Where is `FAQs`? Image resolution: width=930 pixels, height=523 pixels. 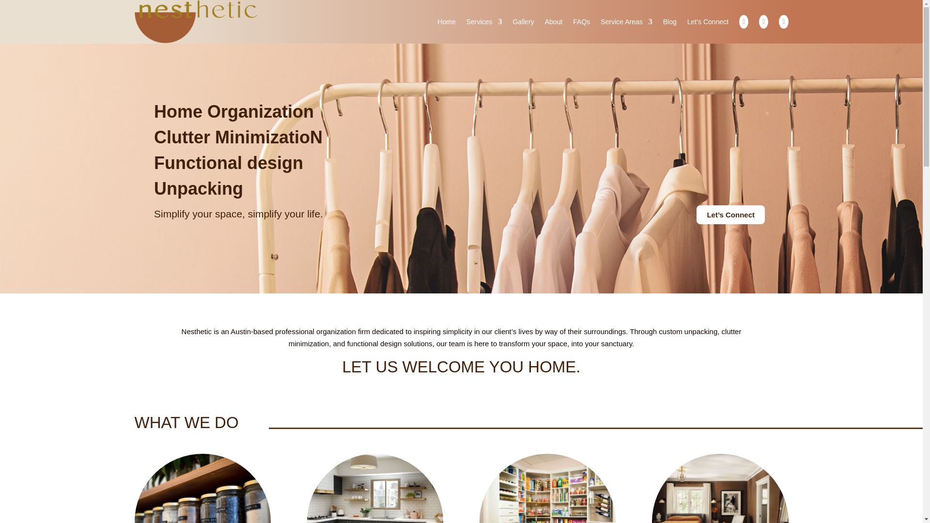 FAQs is located at coordinates (581, 21).